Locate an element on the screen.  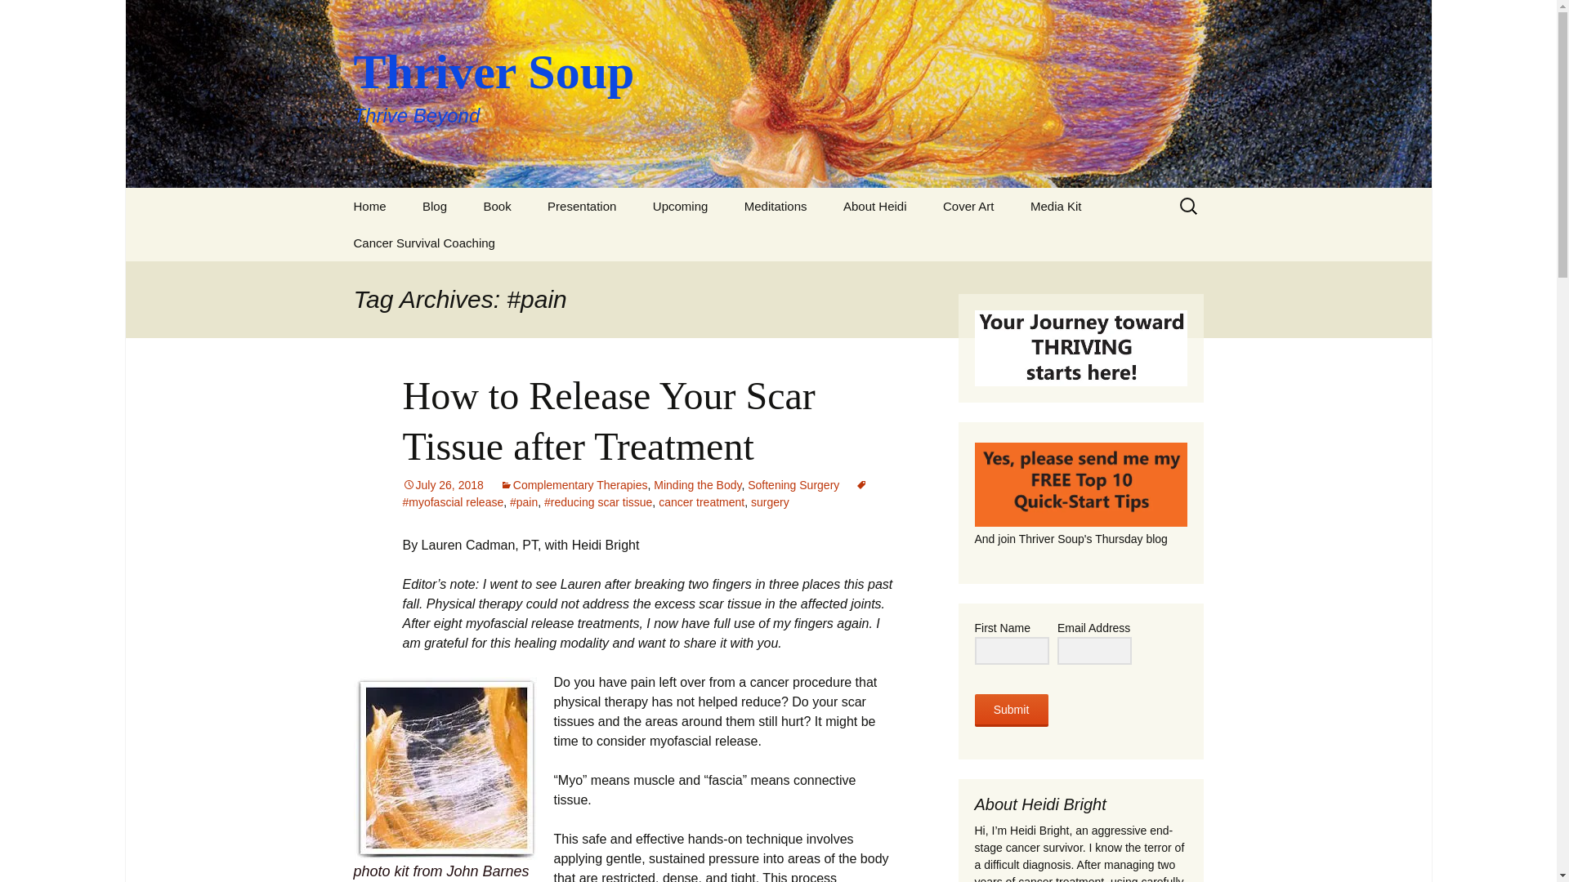
Media Kit is located at coordinates (1056, 206).